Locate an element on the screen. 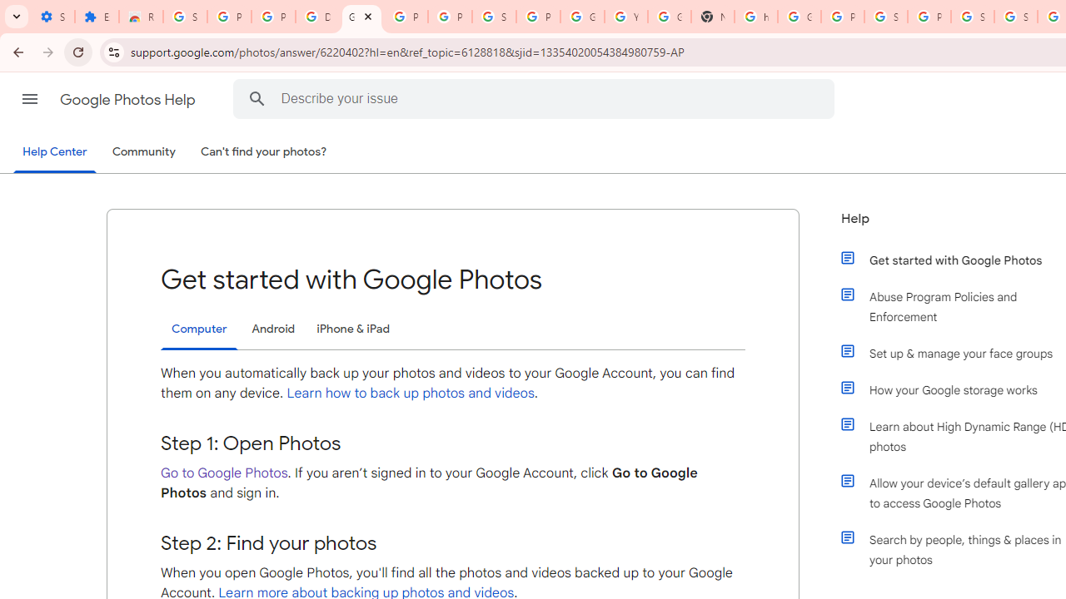  Google Account is located at coordinates (582, 17).